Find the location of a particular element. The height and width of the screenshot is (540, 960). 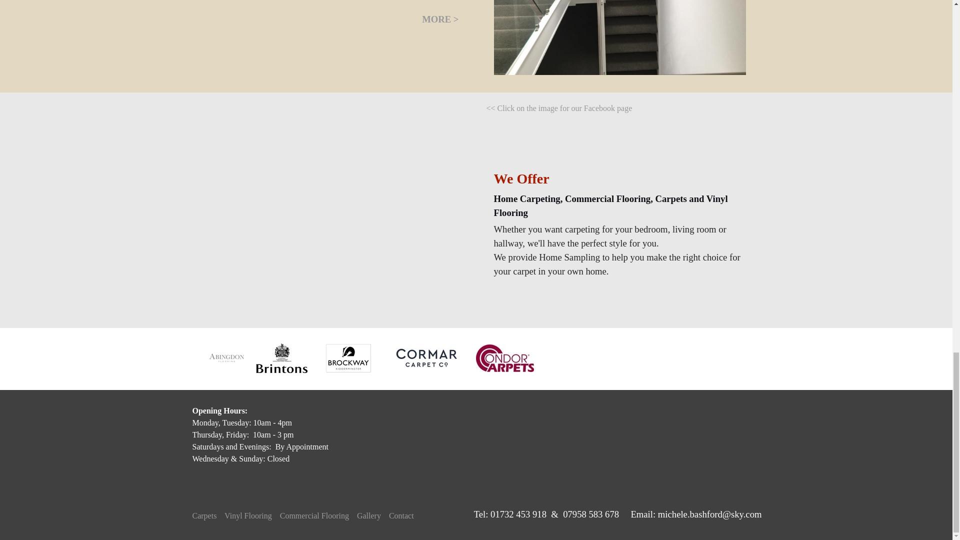

Commercial Flooring is located at coordinates (314, 515).